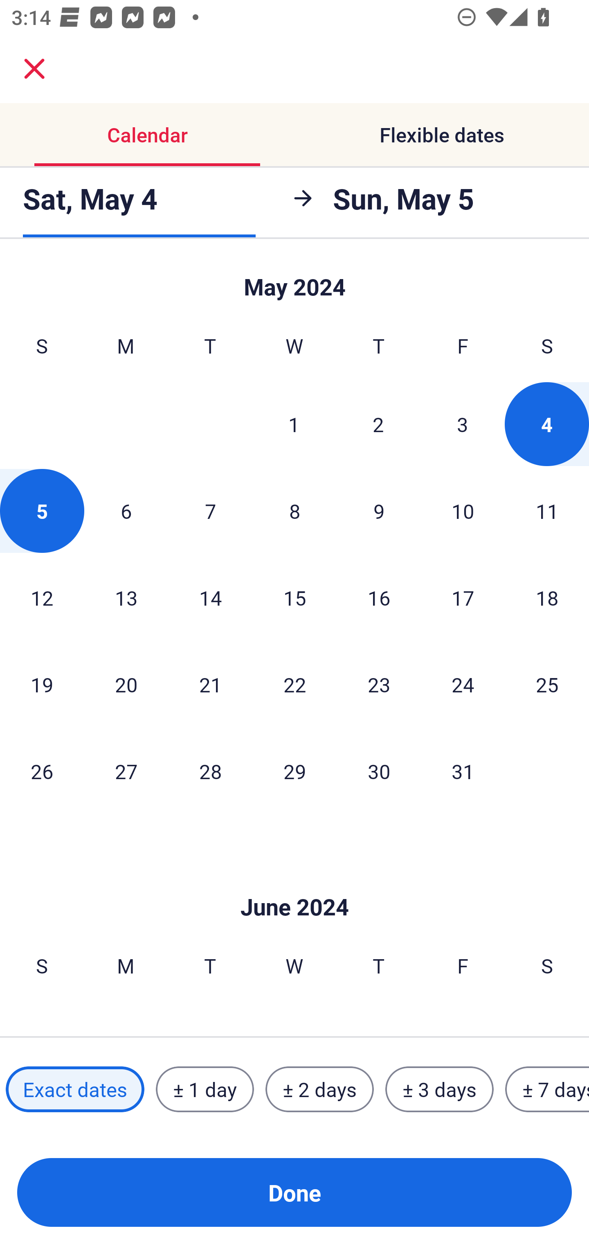  I want to click on 11 Saturday, May 11, 2024, so click(547, 511).